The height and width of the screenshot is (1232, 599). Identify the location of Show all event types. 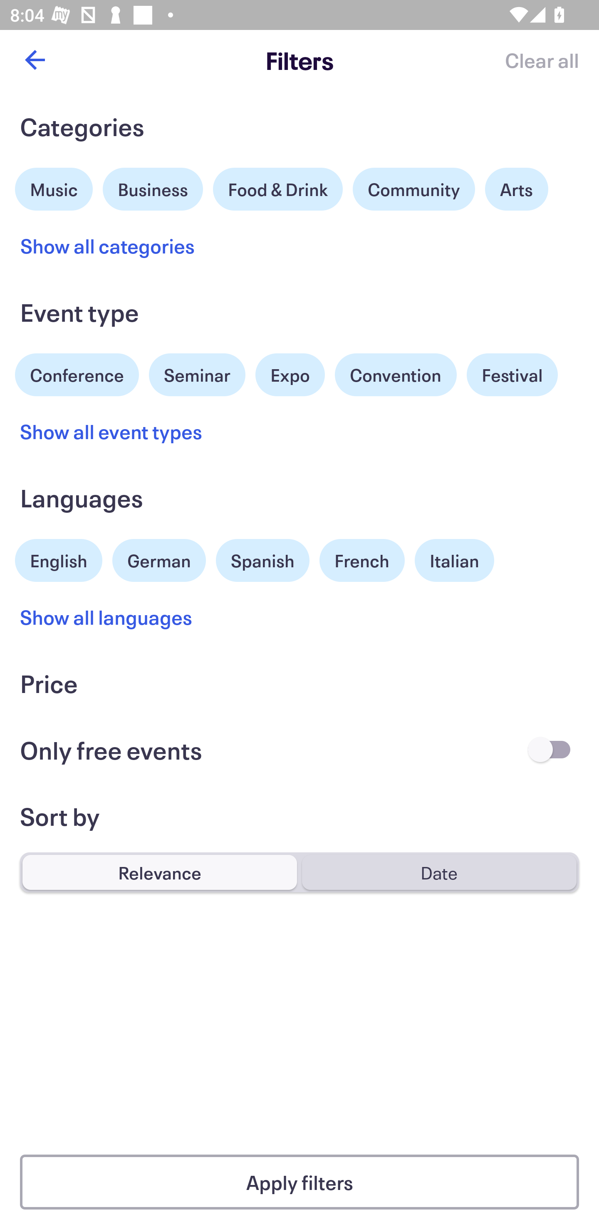
(111, 431).